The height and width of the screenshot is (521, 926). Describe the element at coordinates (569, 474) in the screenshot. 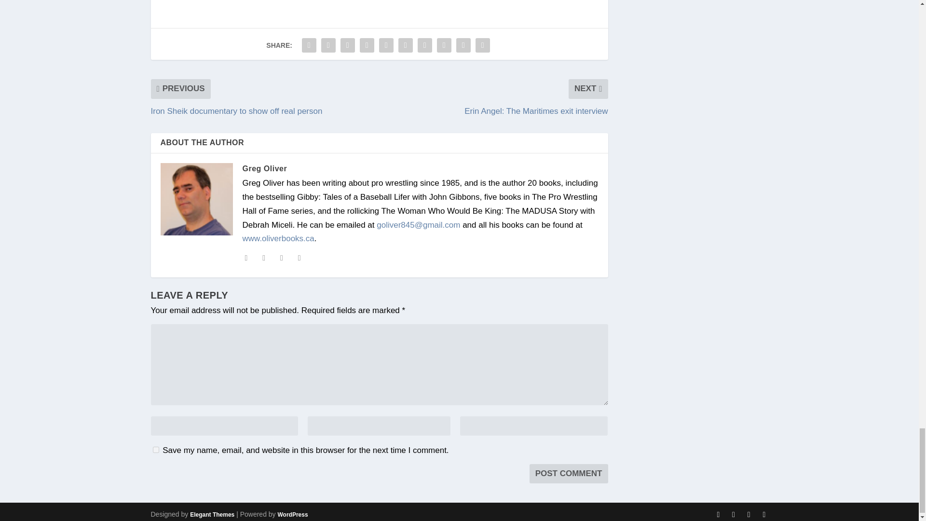

I see `Post Comment` at that location.